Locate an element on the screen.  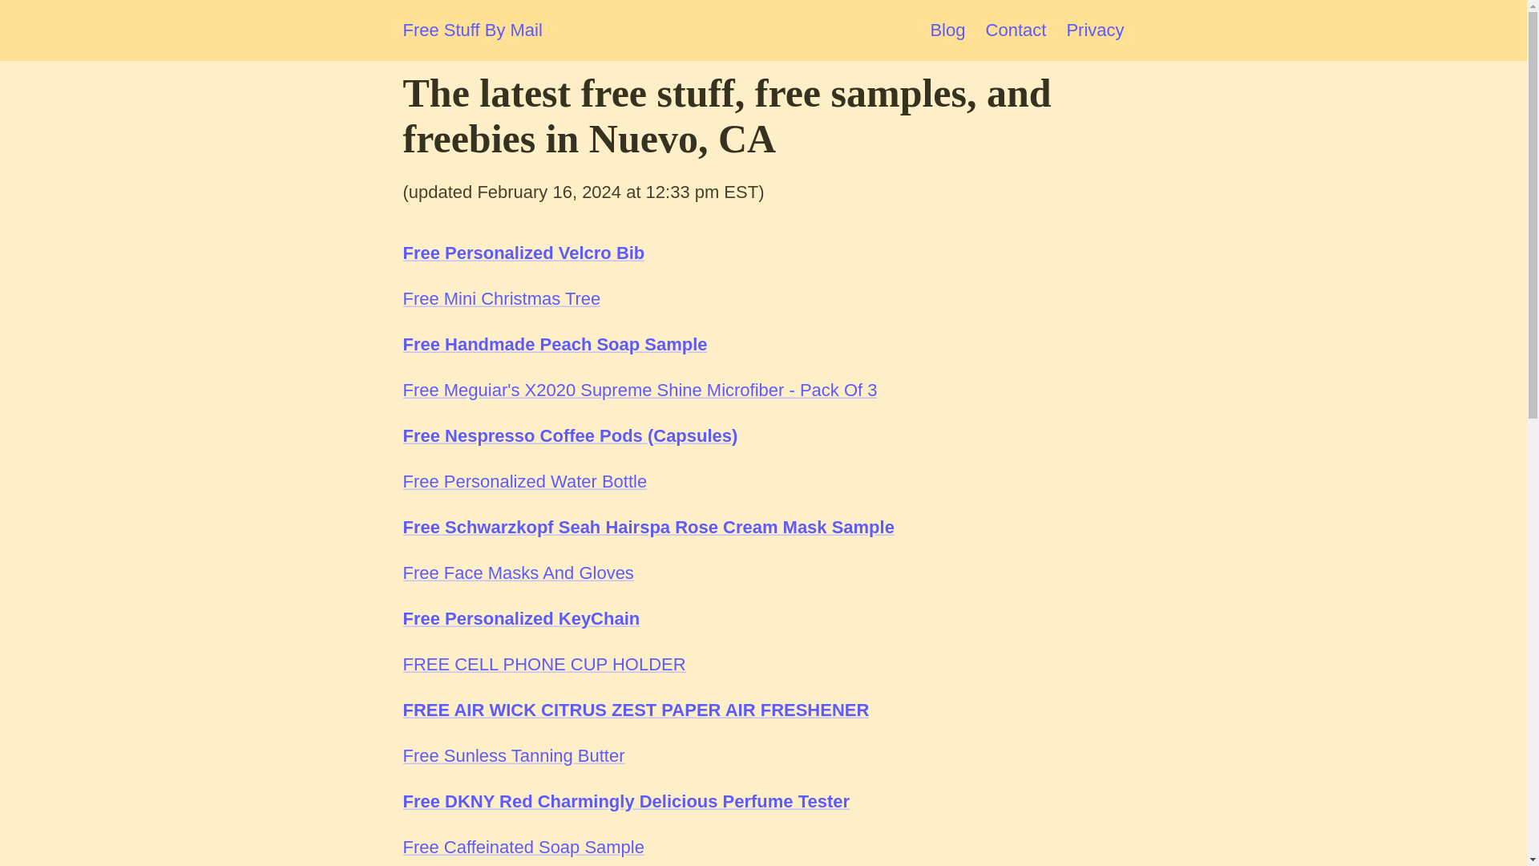
Free Personalized KeyChain is located at coordinates (521, 619).